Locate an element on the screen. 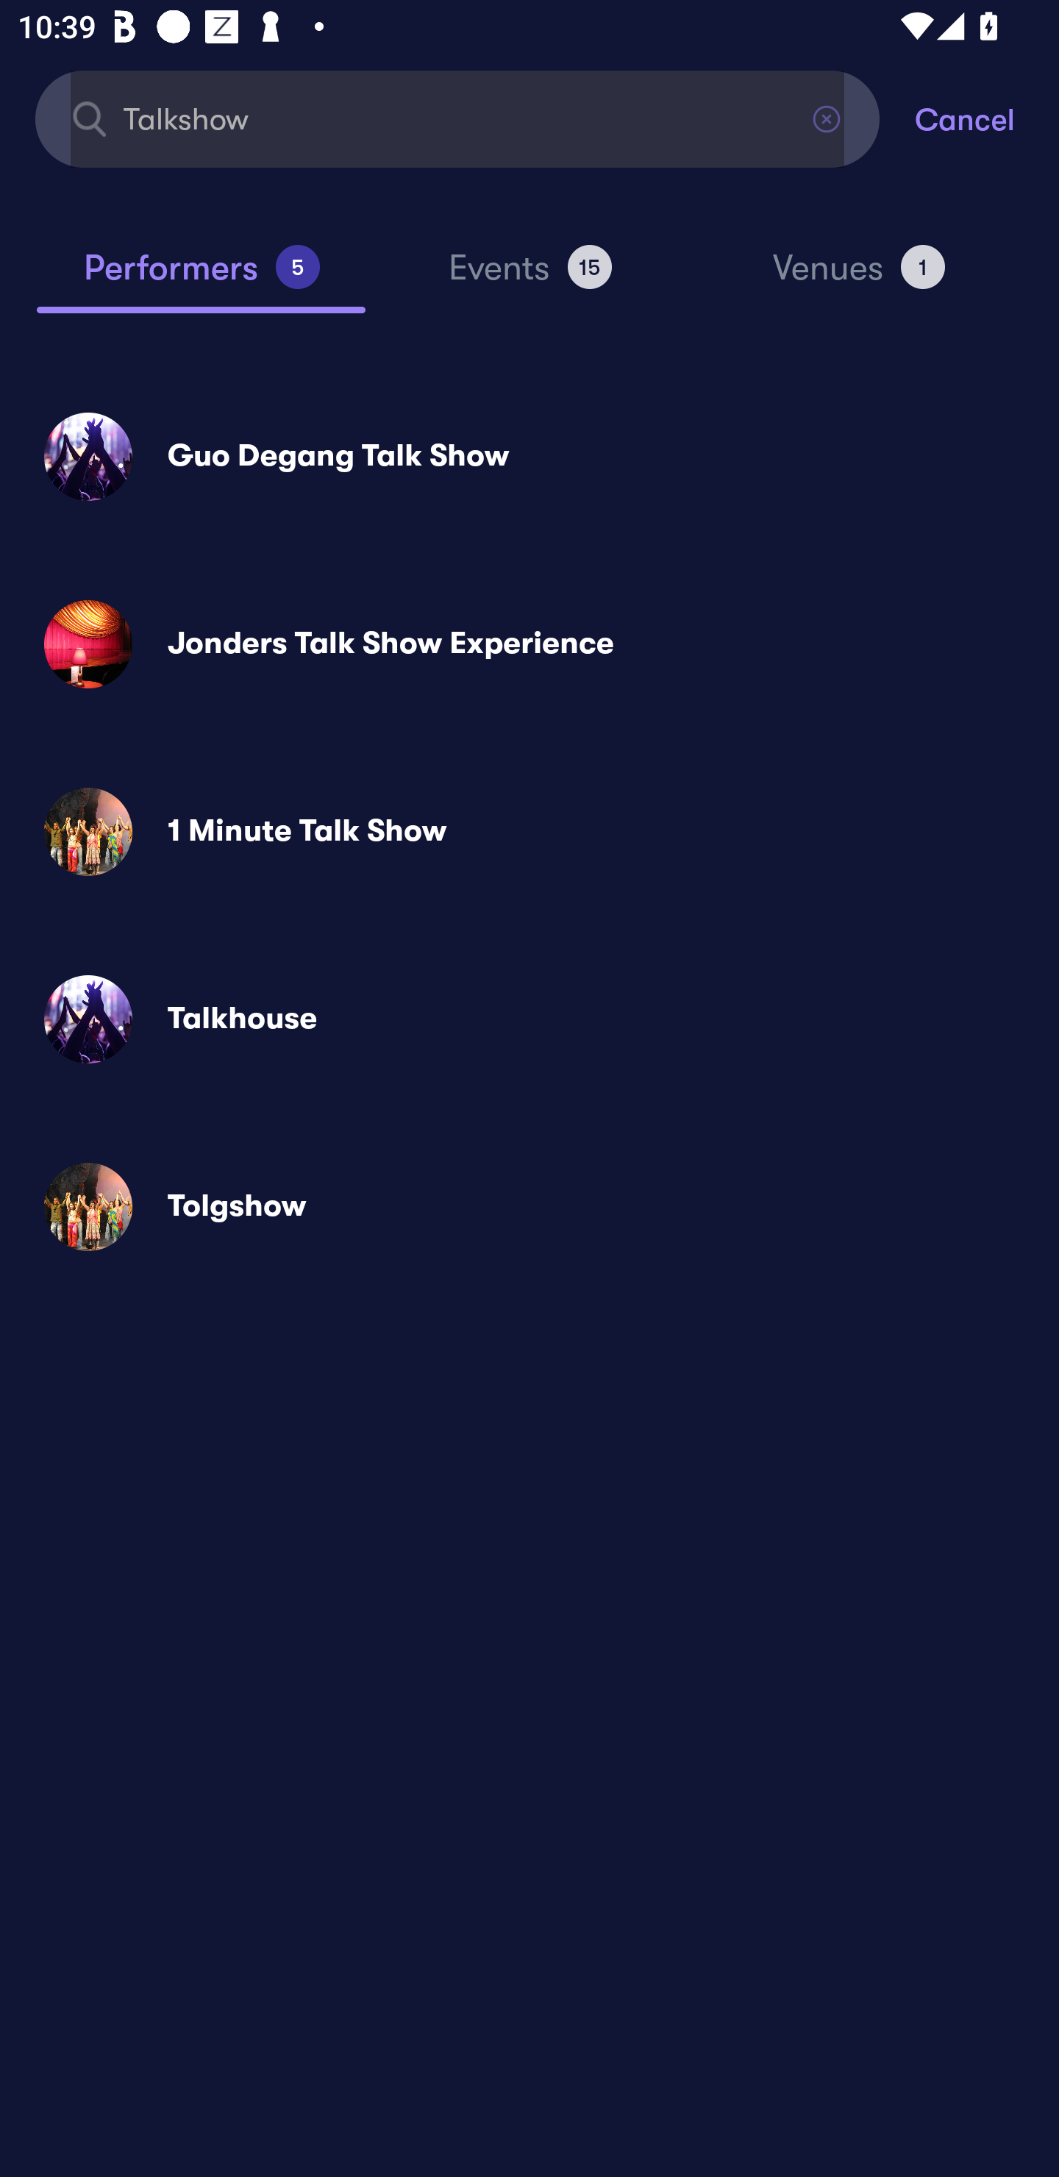  Talkhouse is located at coordinates (529, 1019).